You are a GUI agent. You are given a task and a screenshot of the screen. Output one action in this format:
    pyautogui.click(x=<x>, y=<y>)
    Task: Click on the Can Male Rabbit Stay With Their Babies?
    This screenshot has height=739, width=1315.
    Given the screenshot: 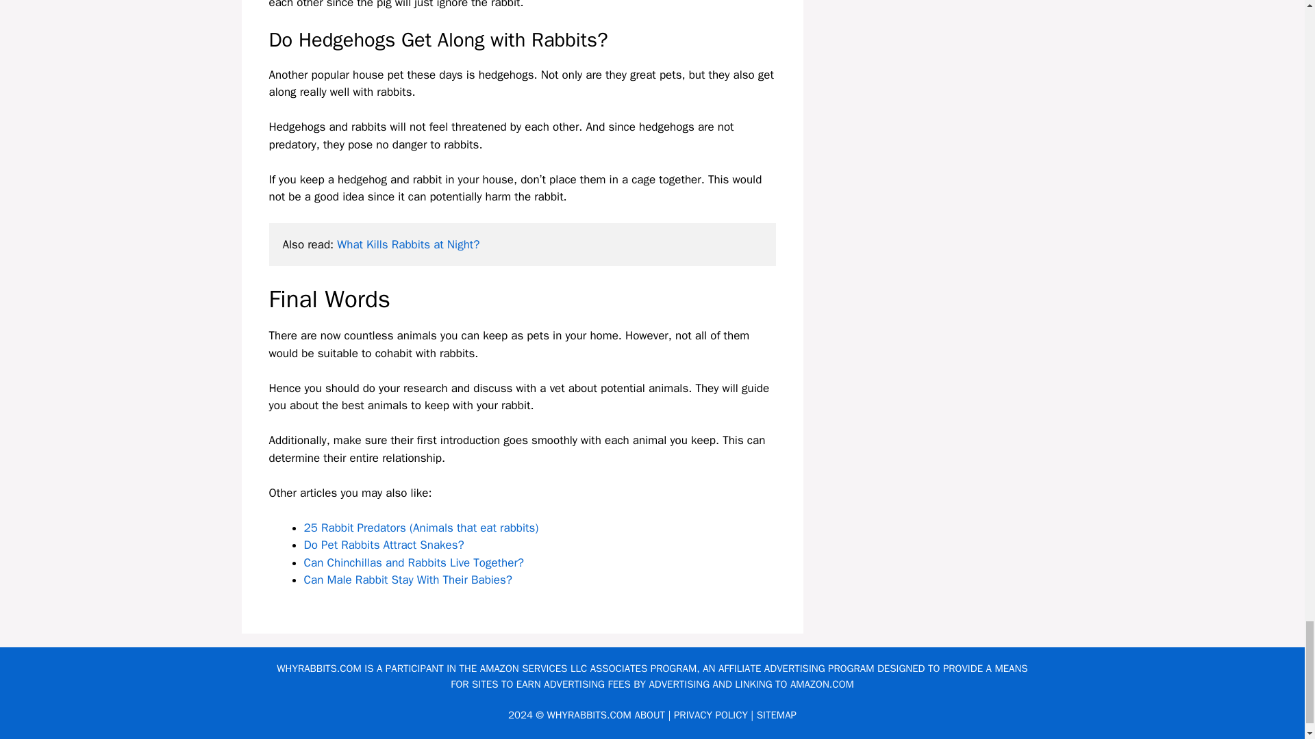 What is the action you would take?
    pyautogui.click(x=408, y=580)
    